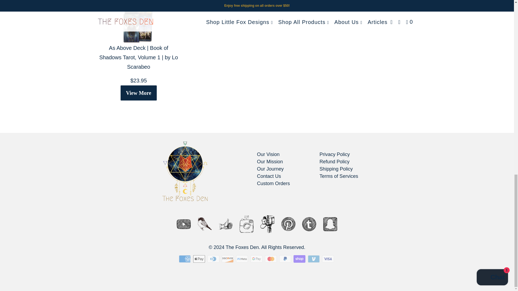 The image size is (518, 291). I want to click on The Foxes Den on YouTube, so click(183, 224).